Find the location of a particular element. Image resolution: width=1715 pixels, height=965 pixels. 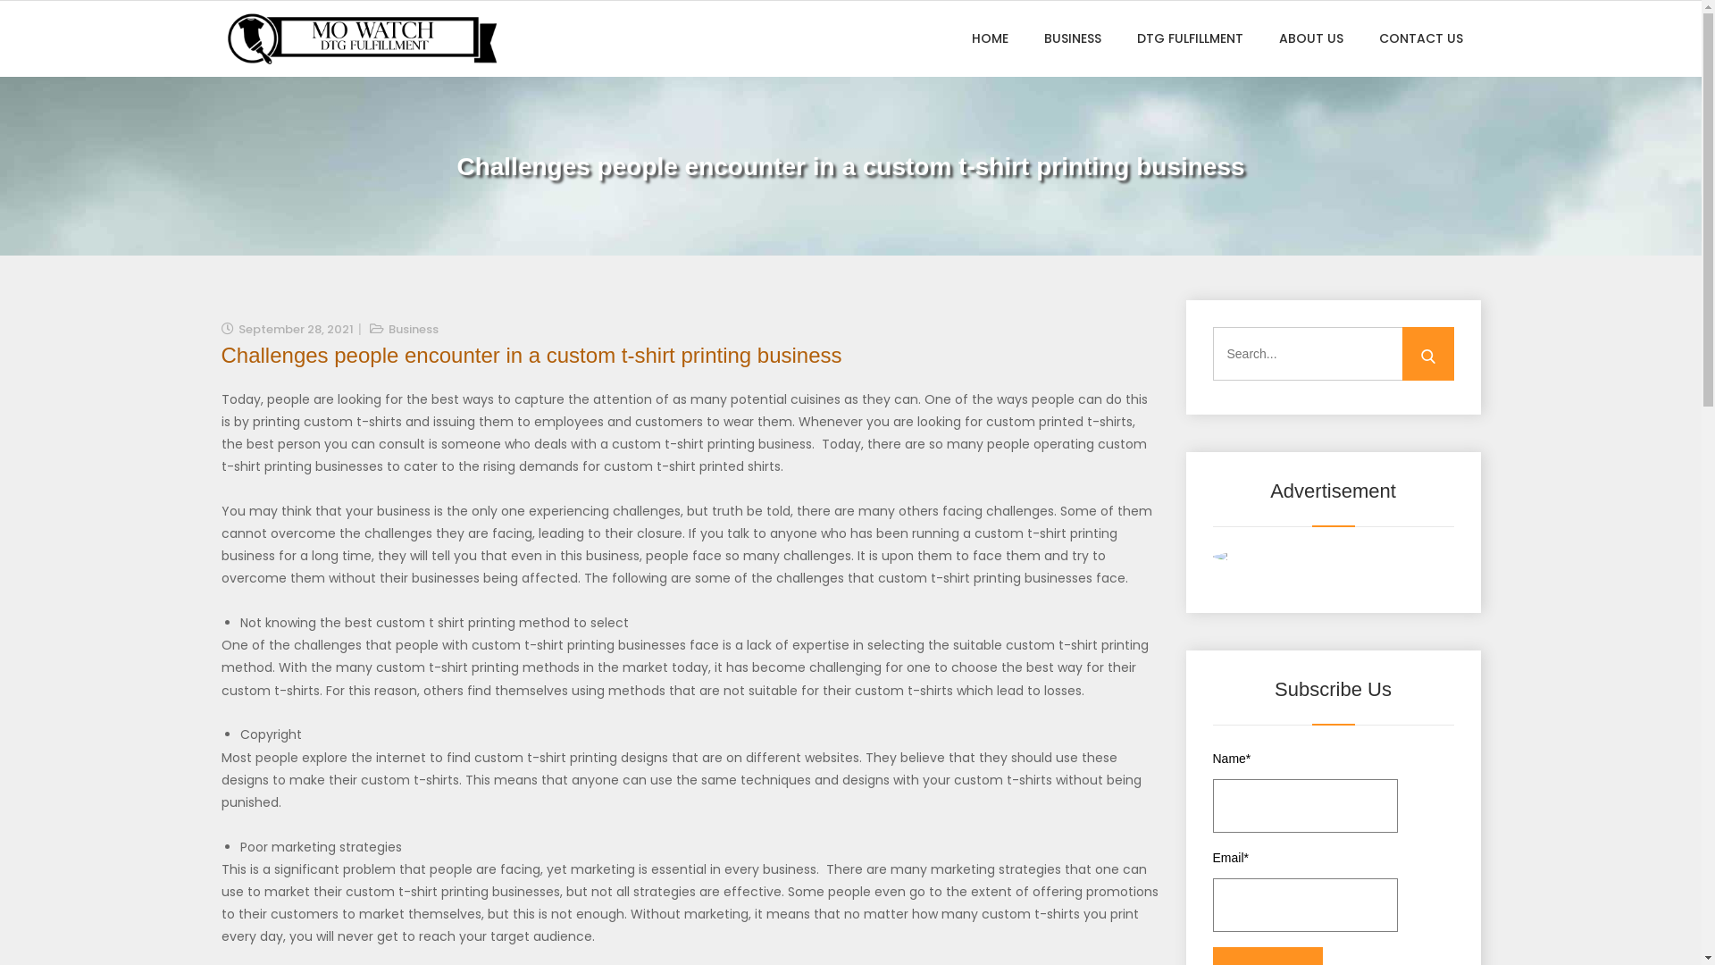

MO Watch is located at coordinates (280, 86).